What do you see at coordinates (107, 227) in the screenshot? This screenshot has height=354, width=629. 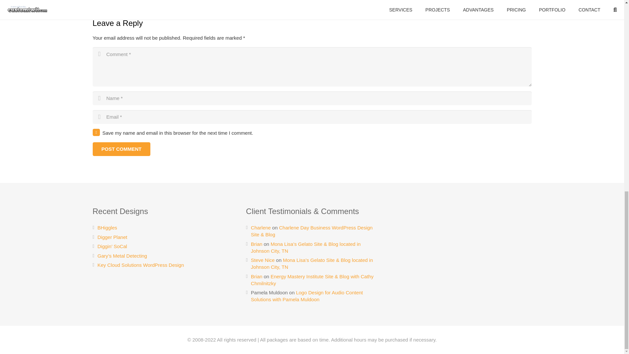 I see `BHiggles` at bounding box center [107, 227].